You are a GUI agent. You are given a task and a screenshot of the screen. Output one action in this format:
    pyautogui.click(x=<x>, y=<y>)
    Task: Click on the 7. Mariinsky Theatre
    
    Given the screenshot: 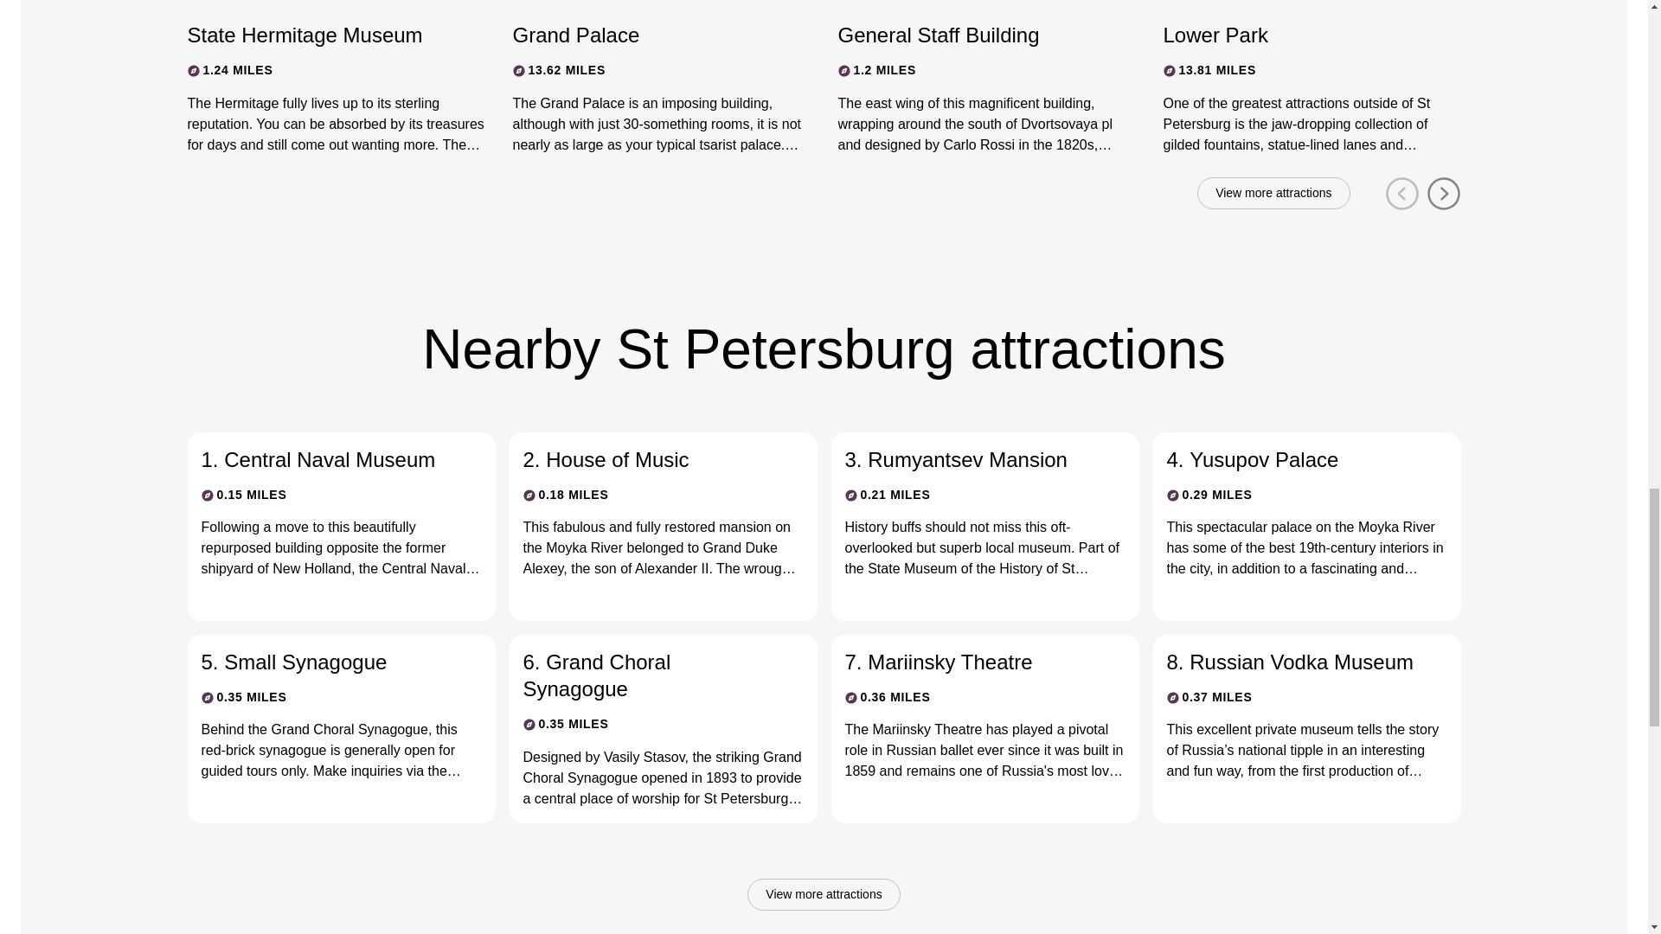 What is the action you would take?
    pyautogui.click(x=970, y=661)
    